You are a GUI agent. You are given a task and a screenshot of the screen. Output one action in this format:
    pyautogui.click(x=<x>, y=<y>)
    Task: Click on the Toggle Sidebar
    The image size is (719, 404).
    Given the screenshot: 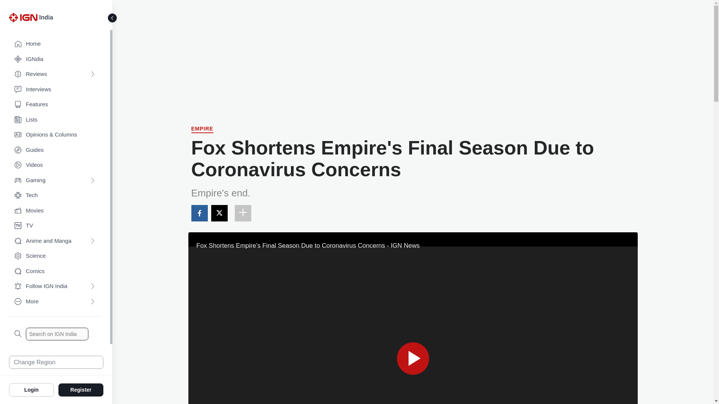 What is the action you would take?
    pyautogui.click(x=112, y=18)
    